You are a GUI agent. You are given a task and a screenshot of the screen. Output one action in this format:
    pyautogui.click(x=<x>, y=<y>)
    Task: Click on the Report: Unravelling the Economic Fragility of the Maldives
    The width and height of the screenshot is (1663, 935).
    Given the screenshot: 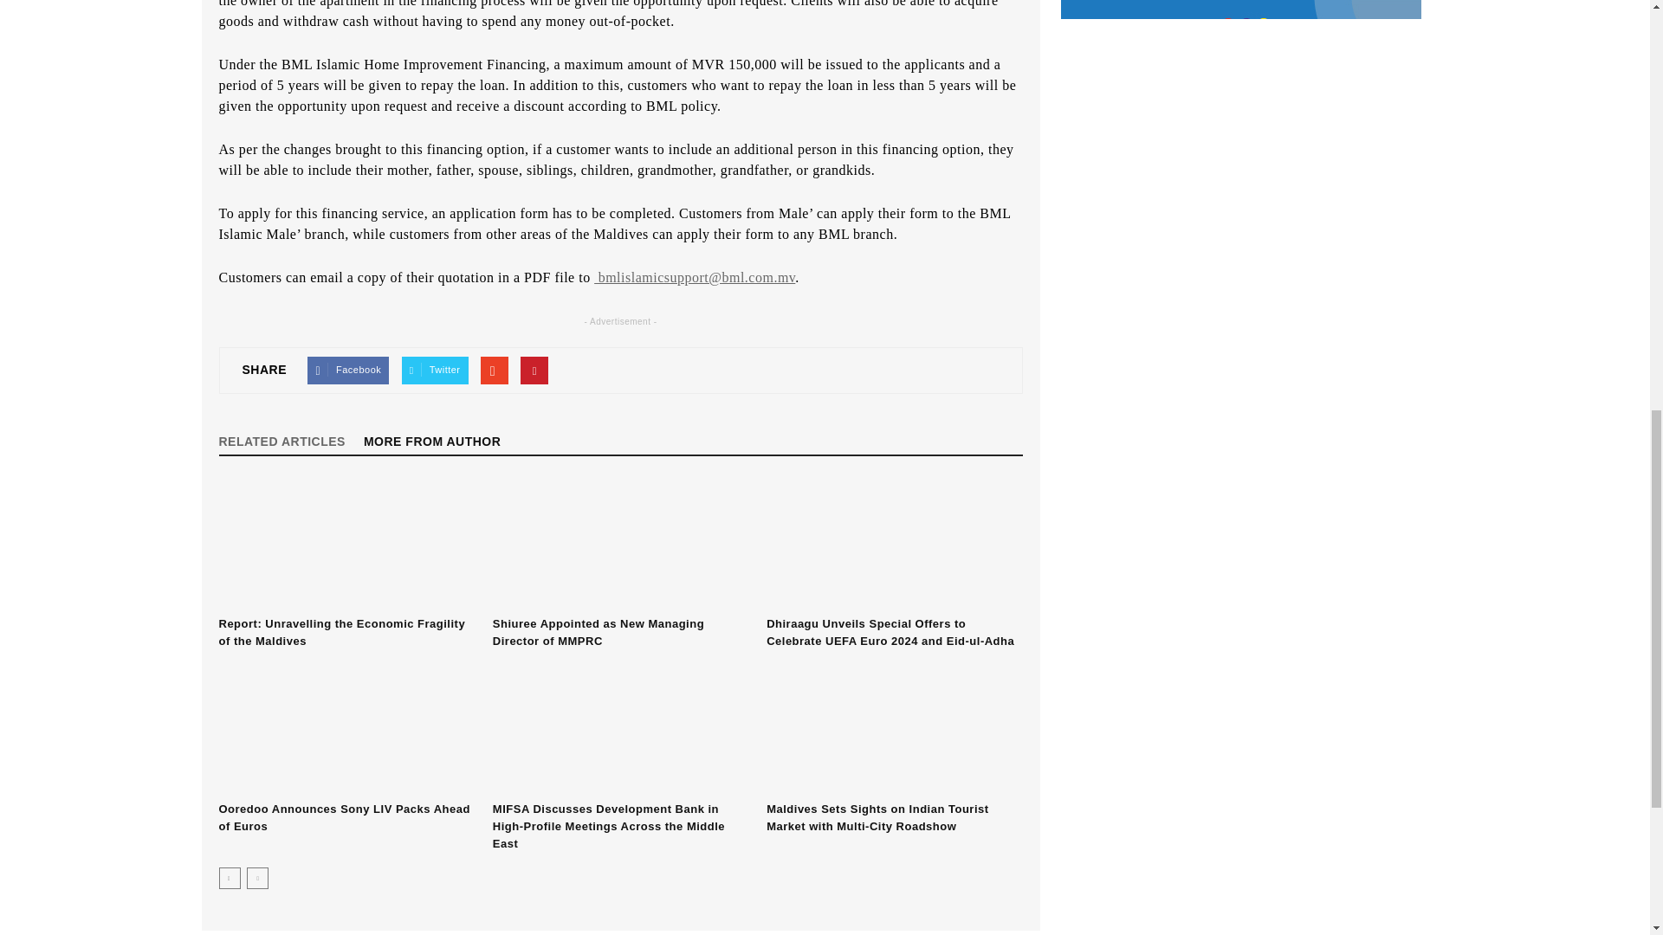 What is the action you would take?
    pyautogui.click(x=341, y=632)
    